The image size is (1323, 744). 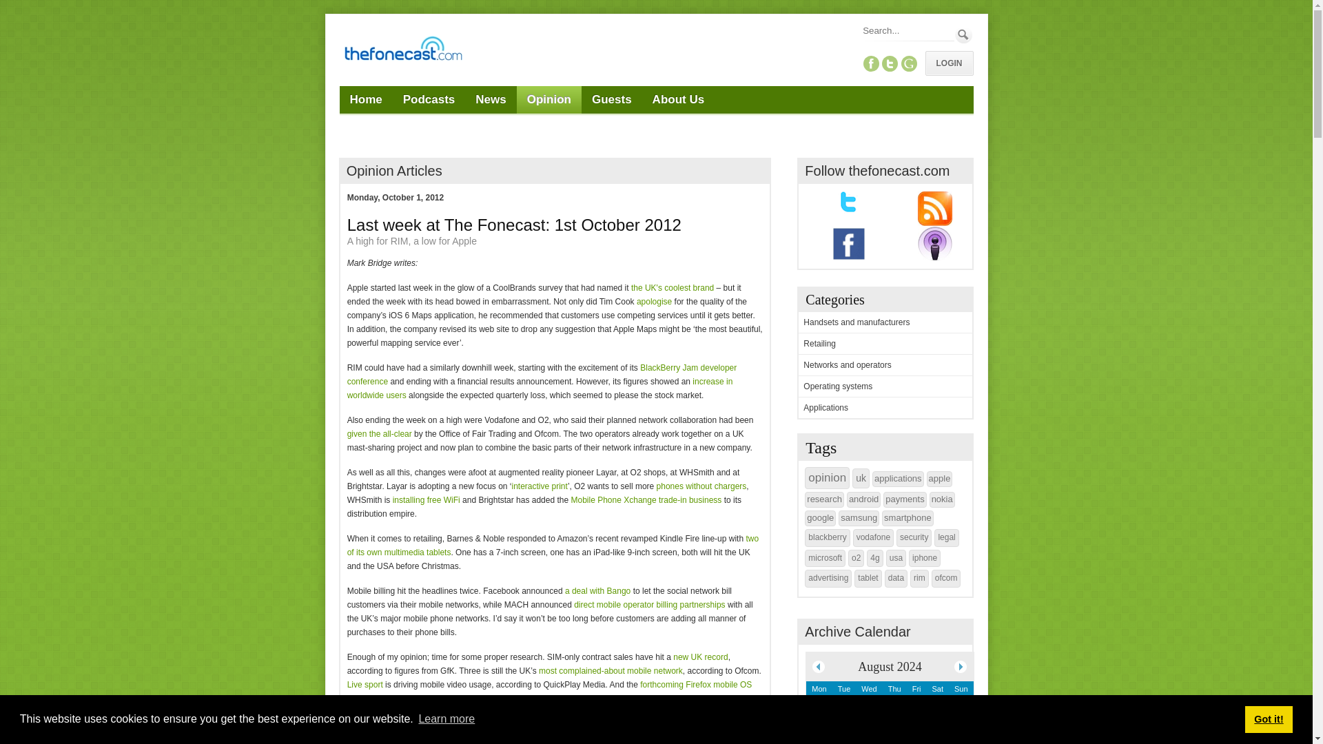 I want to click on Clear search text, so click(x=941, y=51).